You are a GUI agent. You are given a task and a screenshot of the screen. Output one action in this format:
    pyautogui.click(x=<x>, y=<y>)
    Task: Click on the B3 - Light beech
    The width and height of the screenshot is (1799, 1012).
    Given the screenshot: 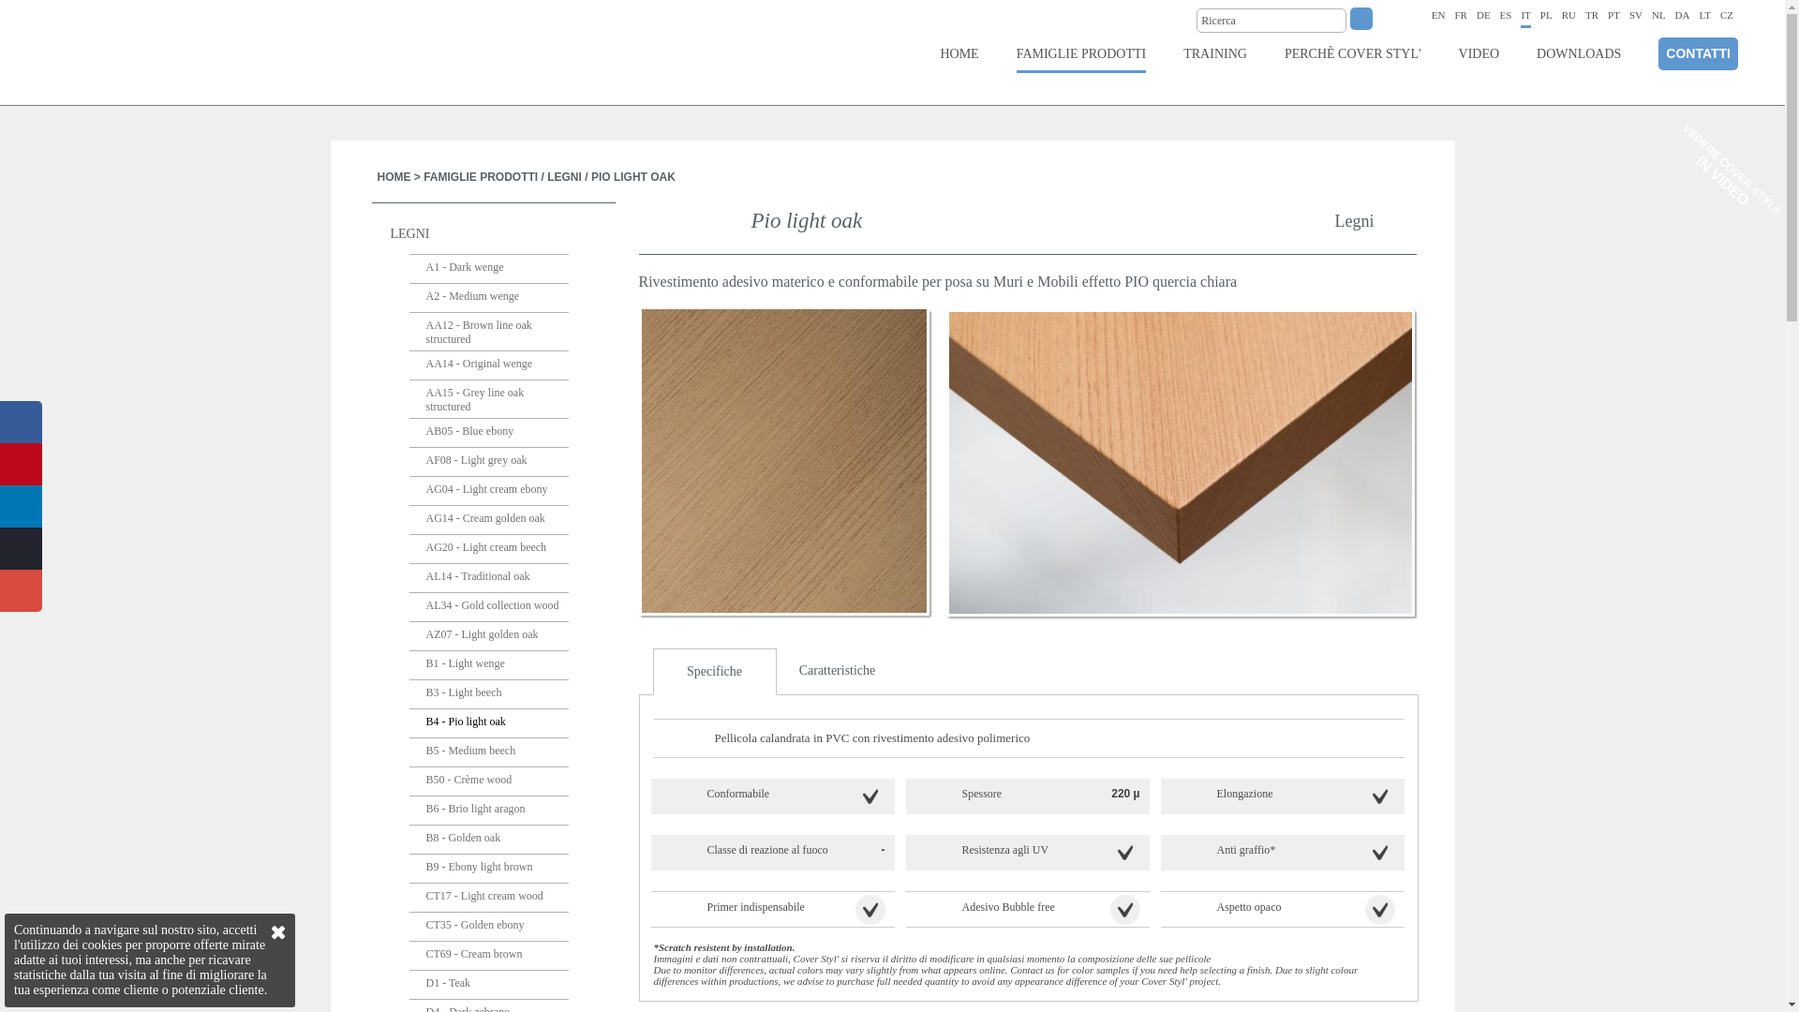 What is the action you would take?
    pyautogui.click(x=488, y=695)
    